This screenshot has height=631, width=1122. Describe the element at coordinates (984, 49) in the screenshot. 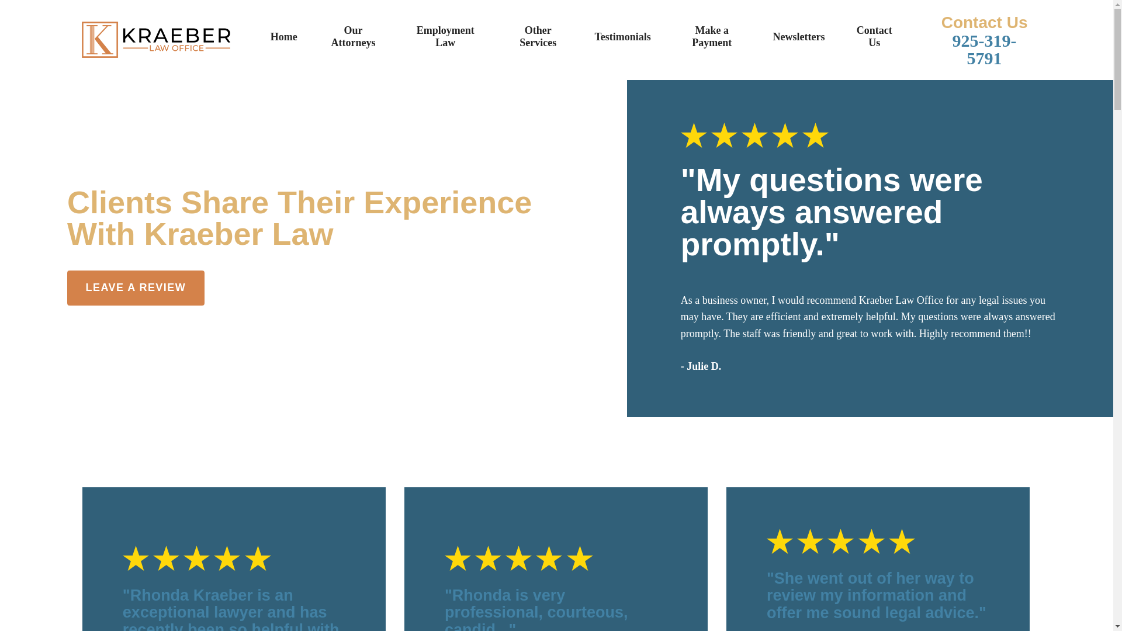

I see `925-319-5791` at that location.